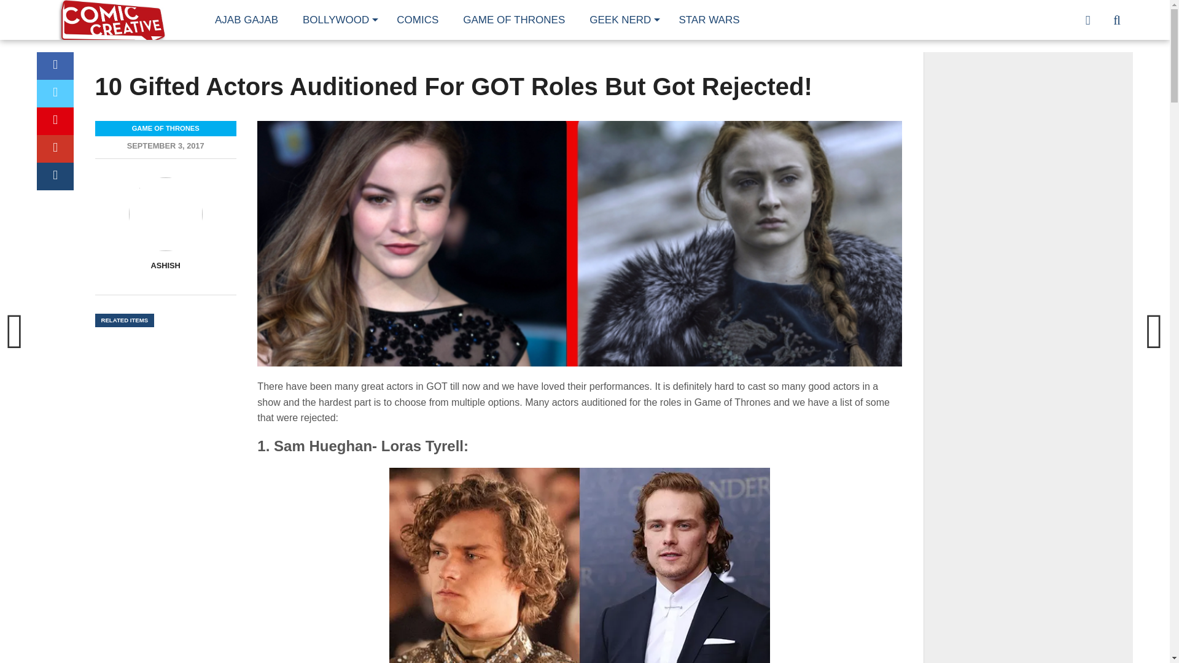  Describe the element at coordinates (55, 121) in the screenshot. I see `Pin This Post` at that location.